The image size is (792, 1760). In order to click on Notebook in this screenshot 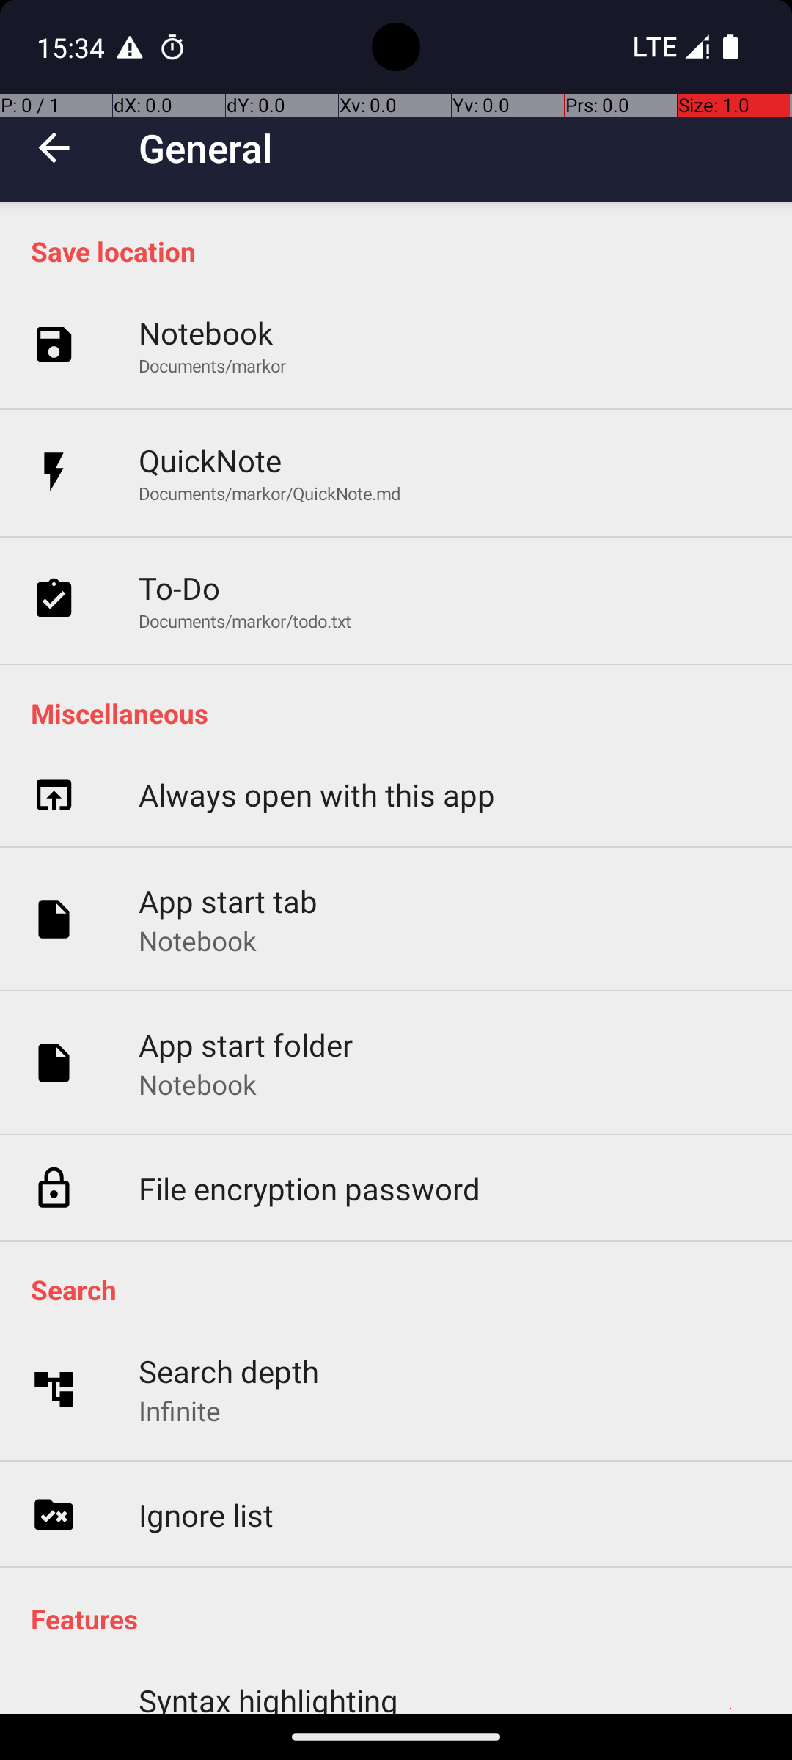, I will do `click(205, 333)`.